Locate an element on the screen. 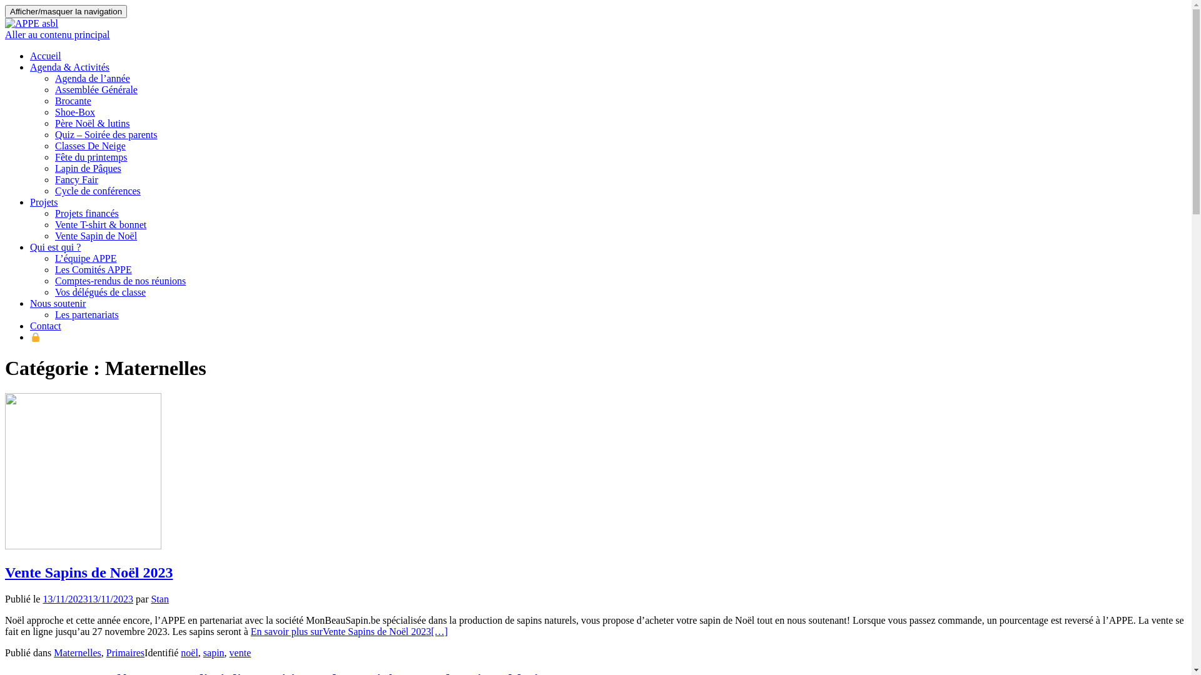 This screenshot has width=1201, height=675. Vente T-shirt & bonnet is located at coordinates (101, 225).